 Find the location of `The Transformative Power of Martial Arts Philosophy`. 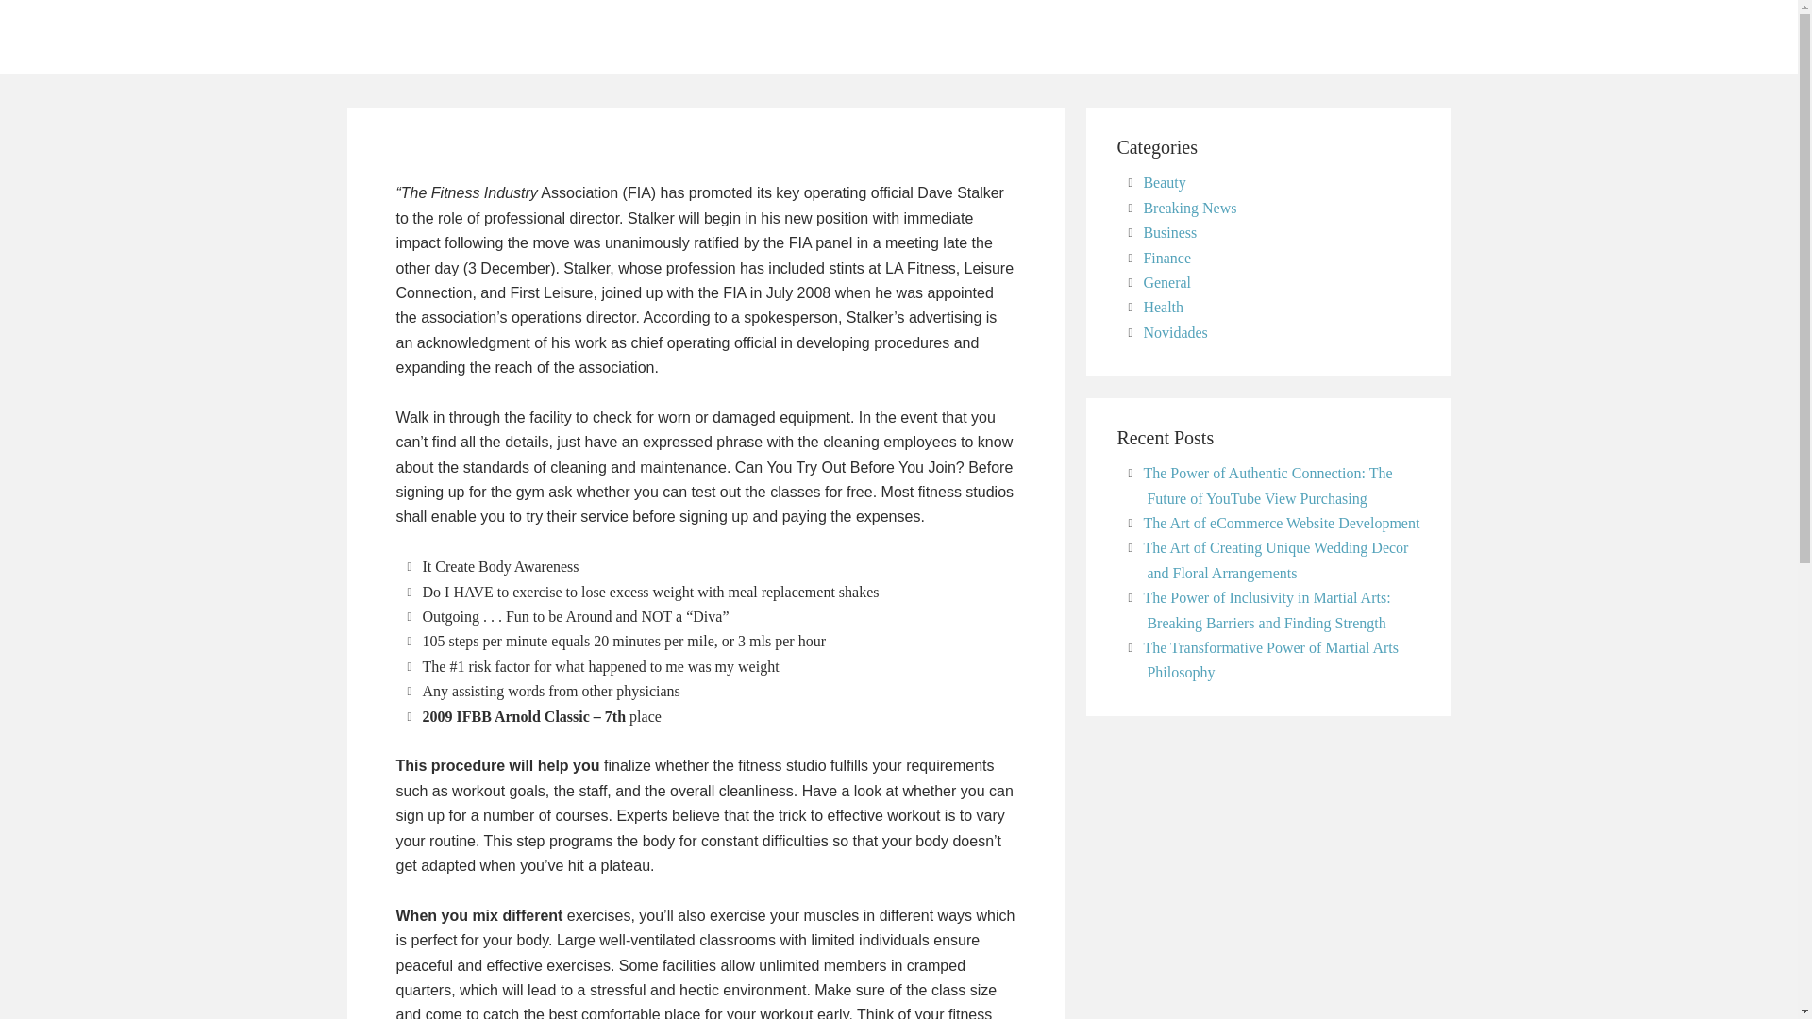

The Transformative Power of Martial Arts Philosophy is located at coordinates (1270, 660).